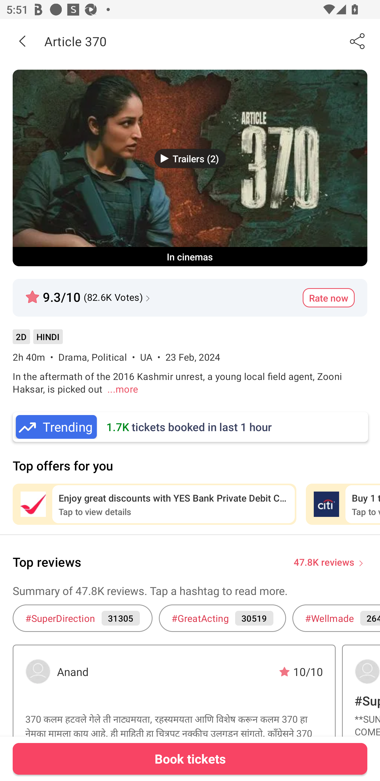  I want to click on Trailers (2), so click(190, 158).